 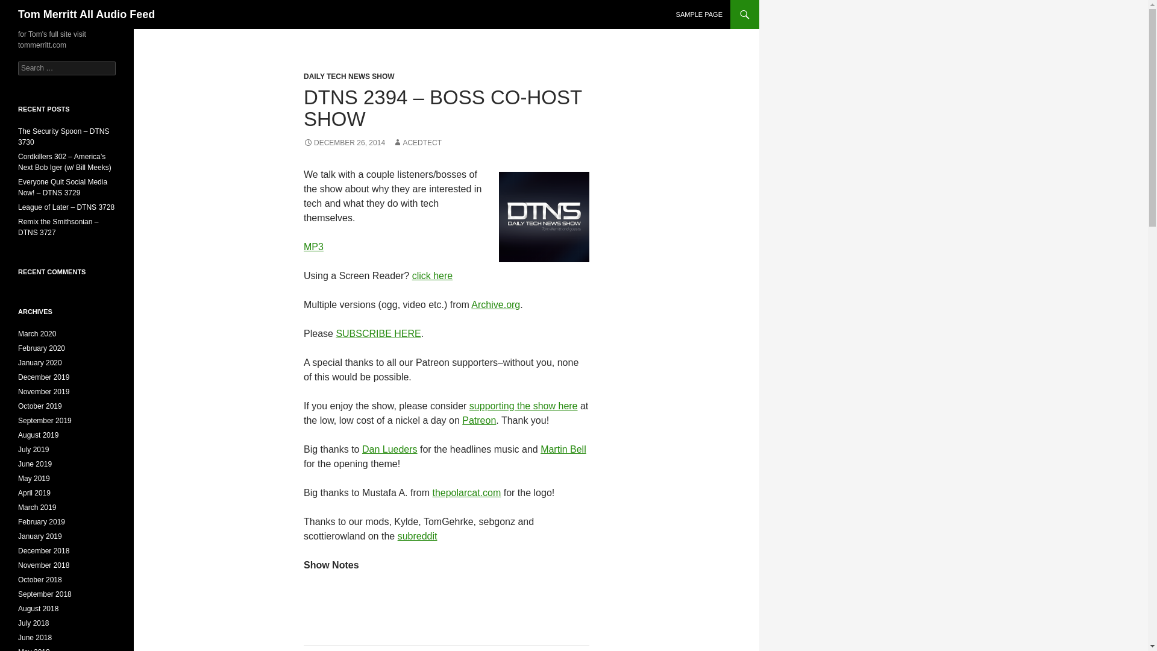 What do you see at coordinates (39, 435) in the screenshot?
I see `August 2019` at bounding box center [39, 435].